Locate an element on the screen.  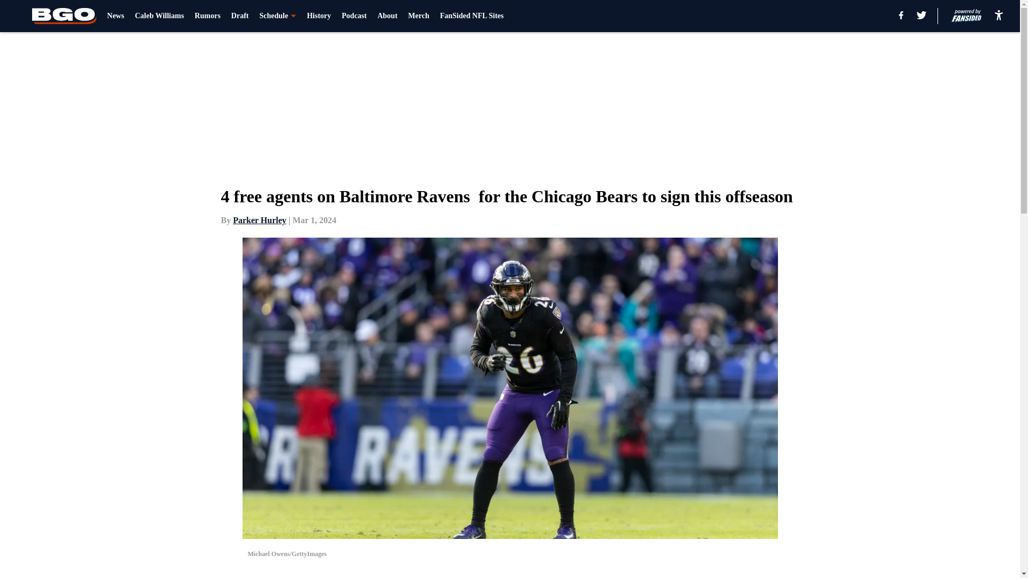
History is located at coordinates (319, 16).